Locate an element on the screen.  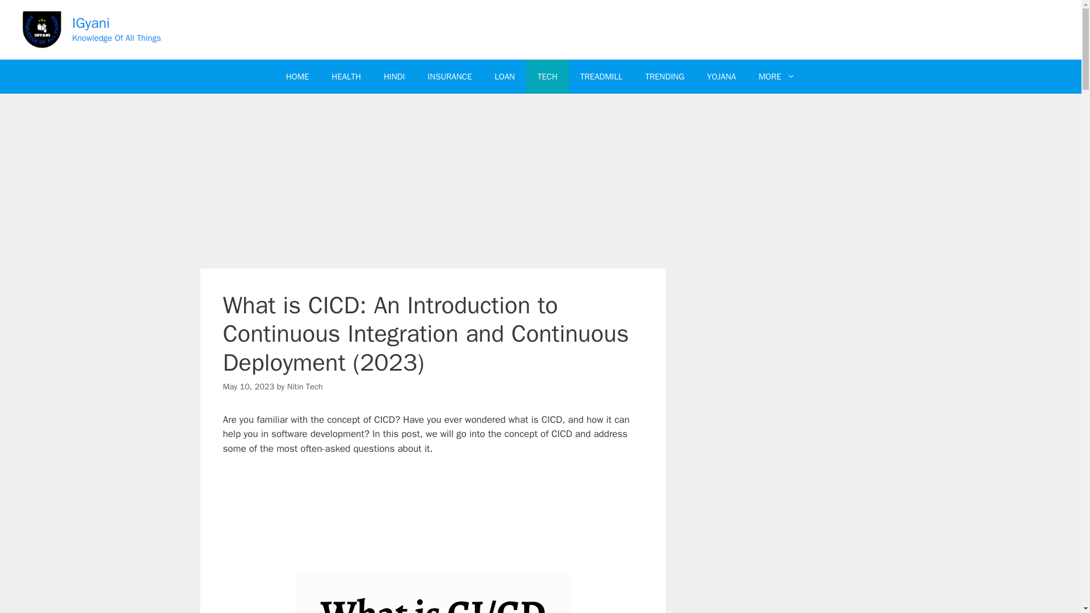
TECH is located at coordinates (547, 76).